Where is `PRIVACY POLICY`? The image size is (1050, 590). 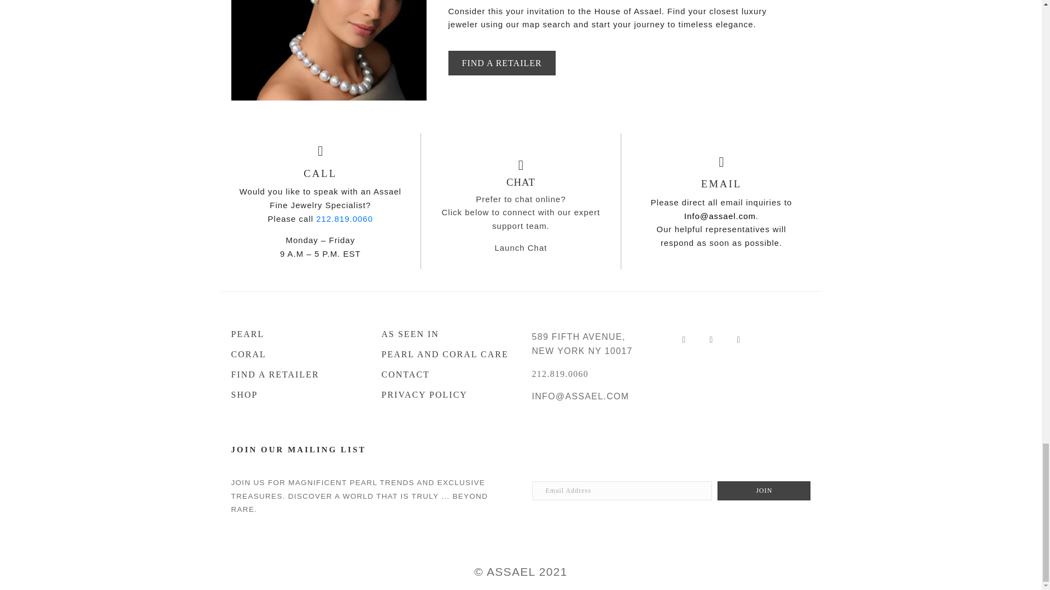
PRIVACY POLICY is located at coordinates (446, 390).